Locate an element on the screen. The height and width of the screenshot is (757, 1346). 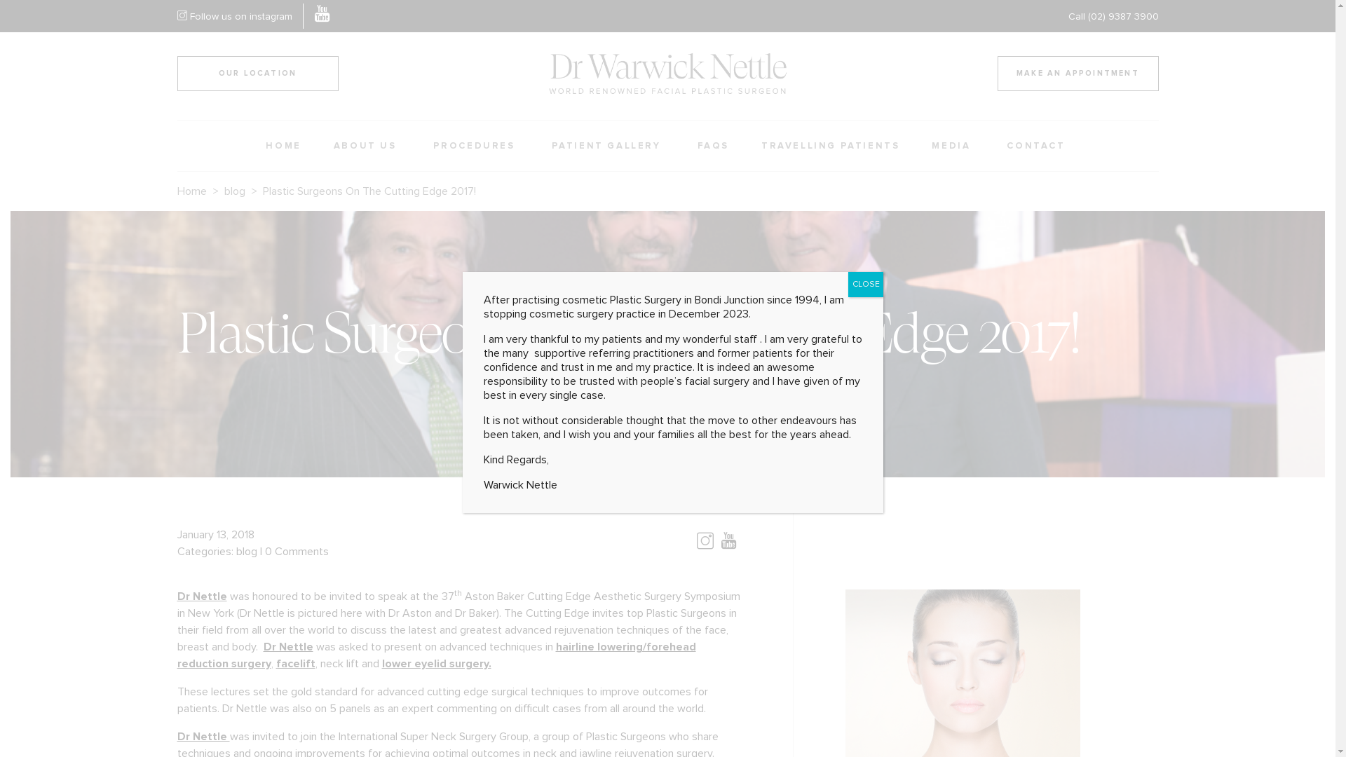
HOME is located at coordinates (283, 146).